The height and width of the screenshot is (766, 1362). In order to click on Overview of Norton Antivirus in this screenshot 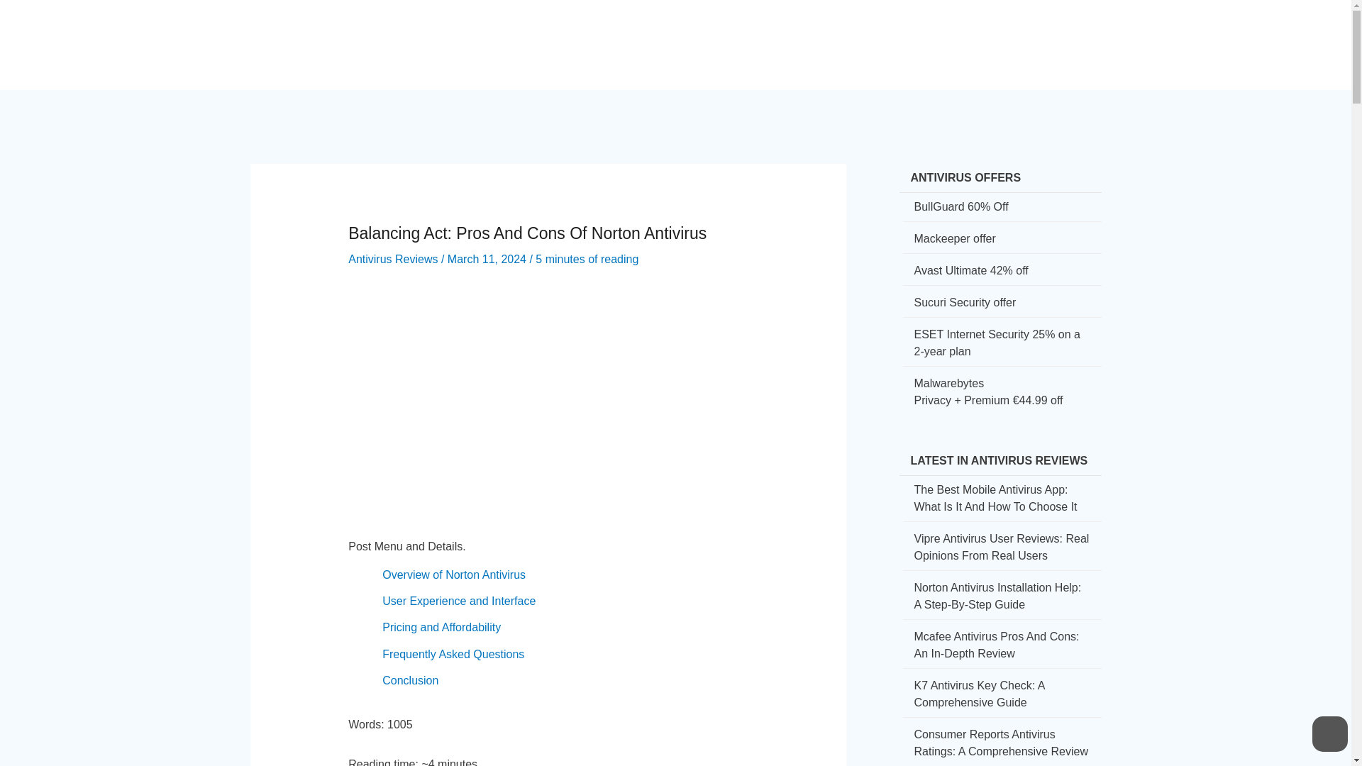, I will do `click(454, 574)`.